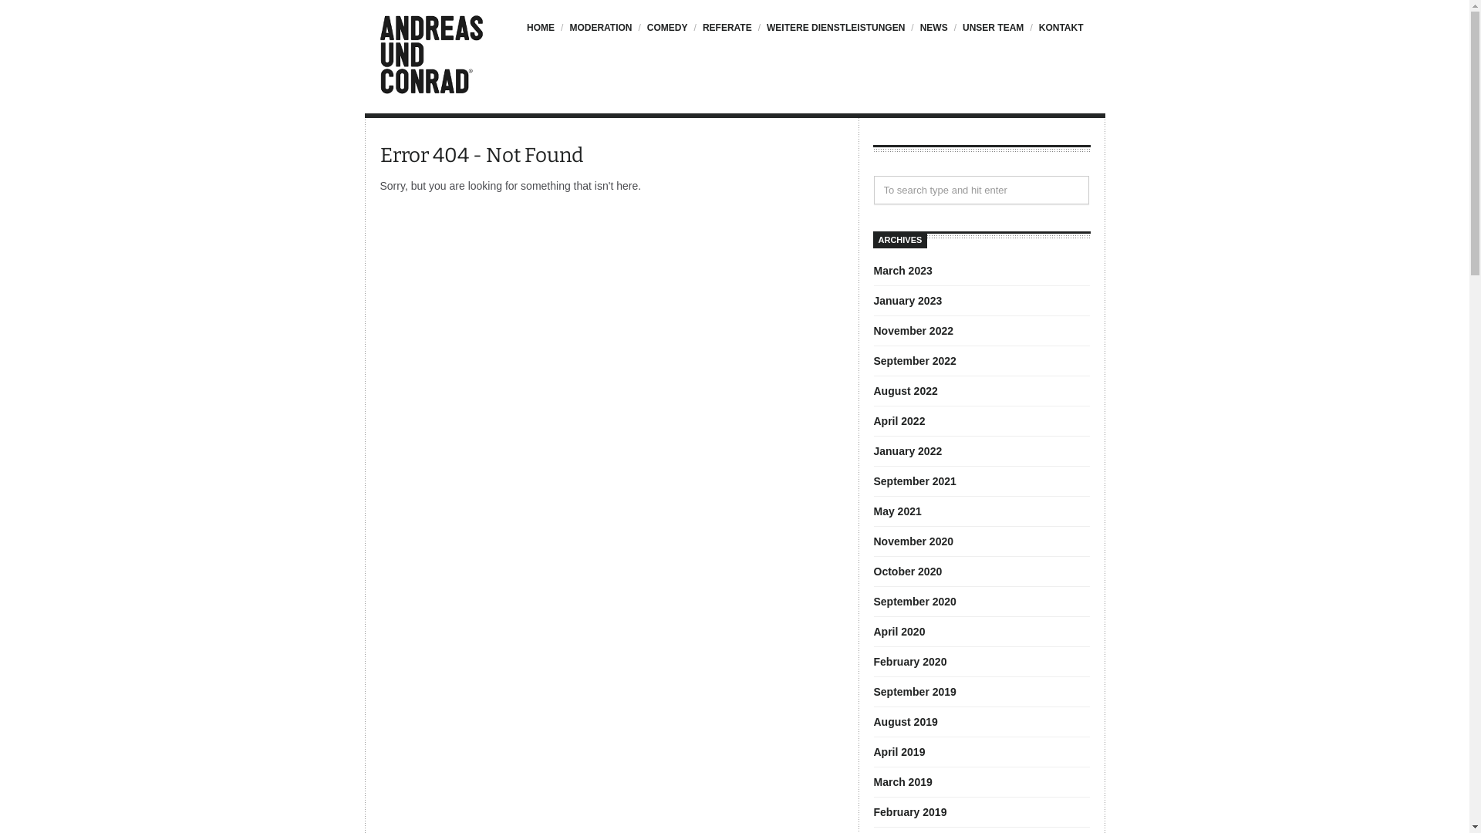  Describe the element at coordinates (599, 35) in the screenshot. I see `MODERATION` at that location.